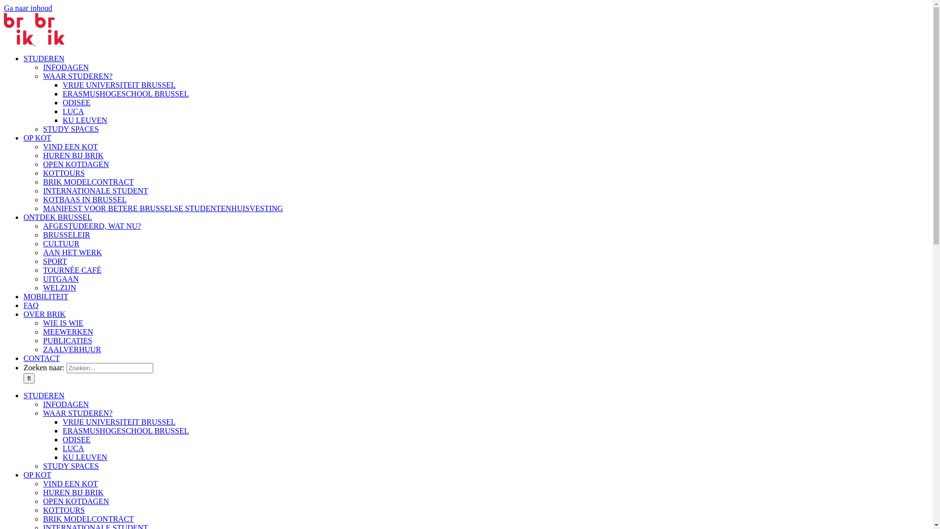 This screenshot has height=529, width=940. I want to click on MEEWERKEN, so click(68, 332).